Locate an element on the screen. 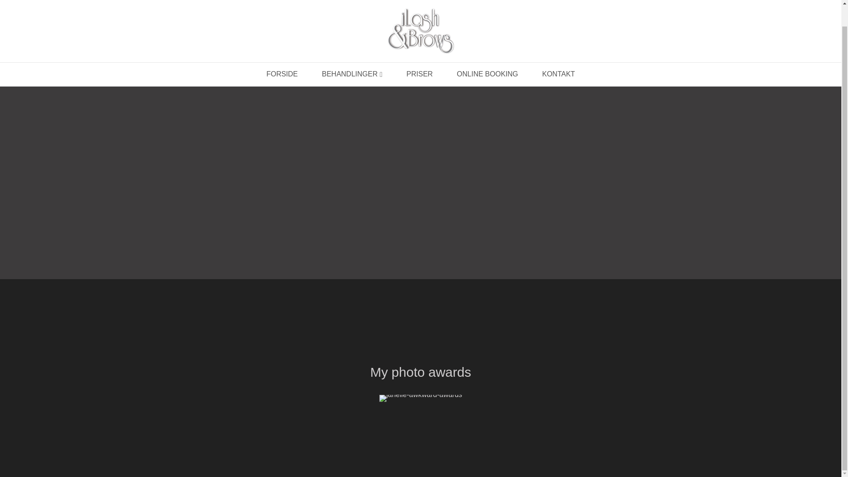 This screenshot has width=848, height=477. Facebook is located at coordinates (405, 439).